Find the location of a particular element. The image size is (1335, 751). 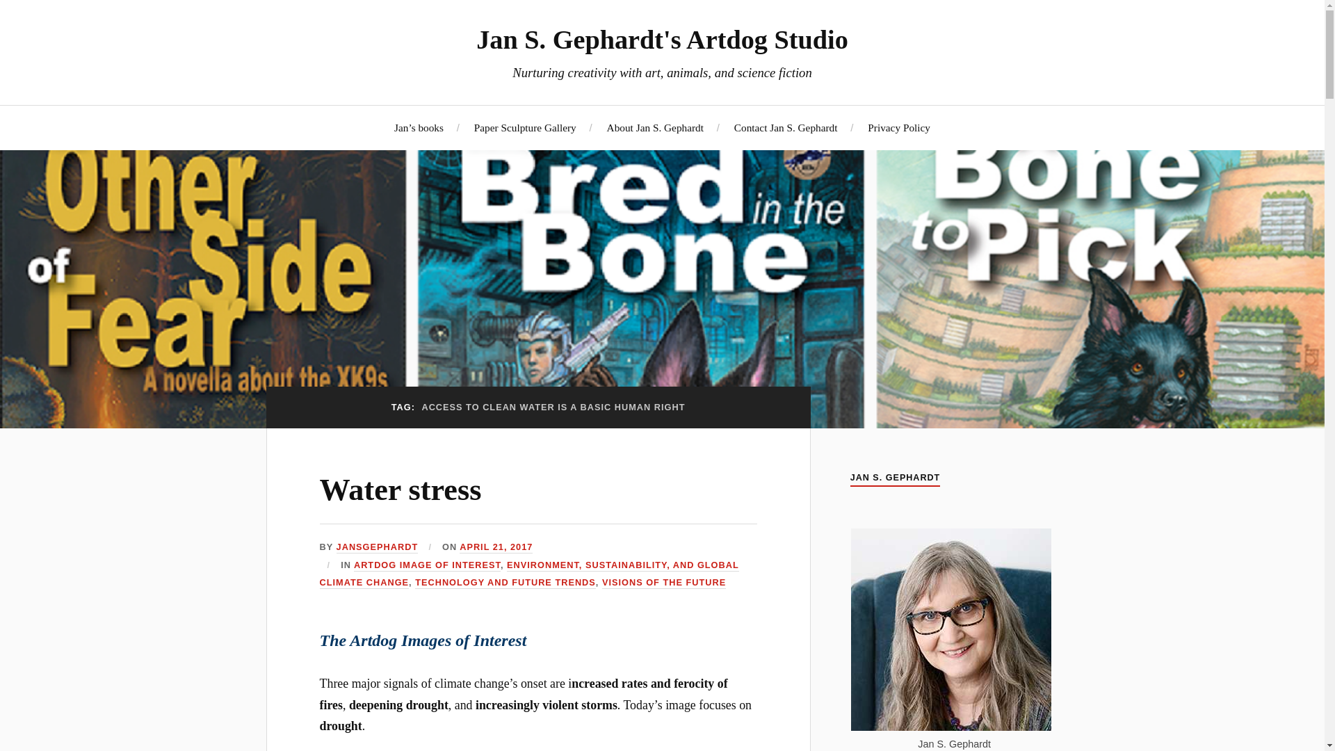

Privacy Policy is located at coordinates (899, 127).